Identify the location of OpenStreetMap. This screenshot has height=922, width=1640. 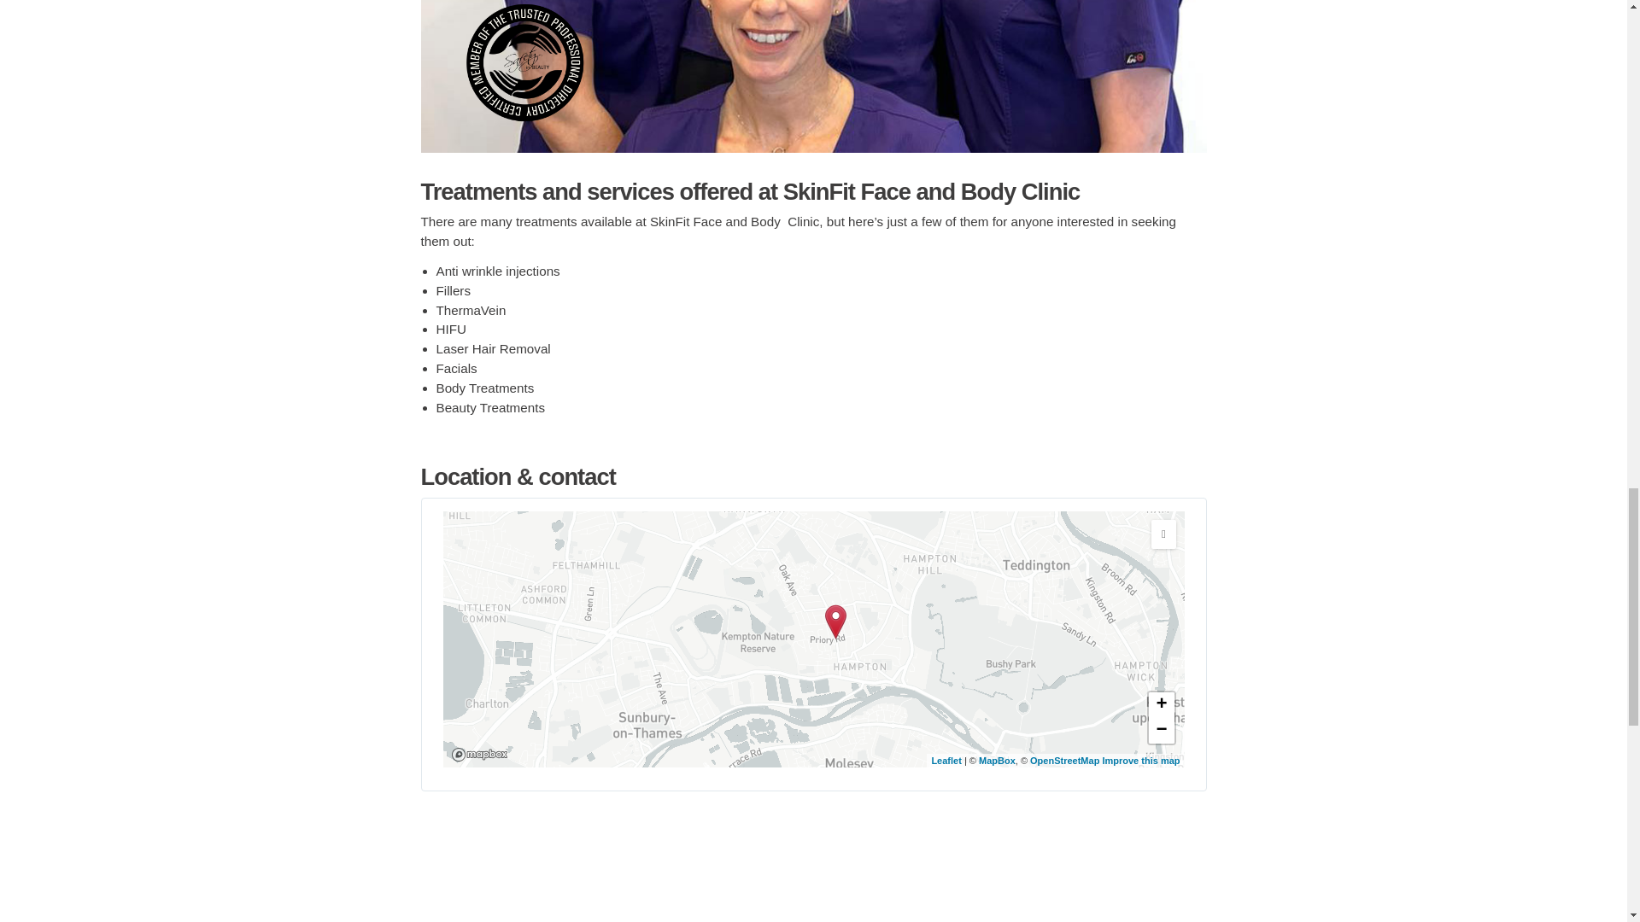
(1064, 760).